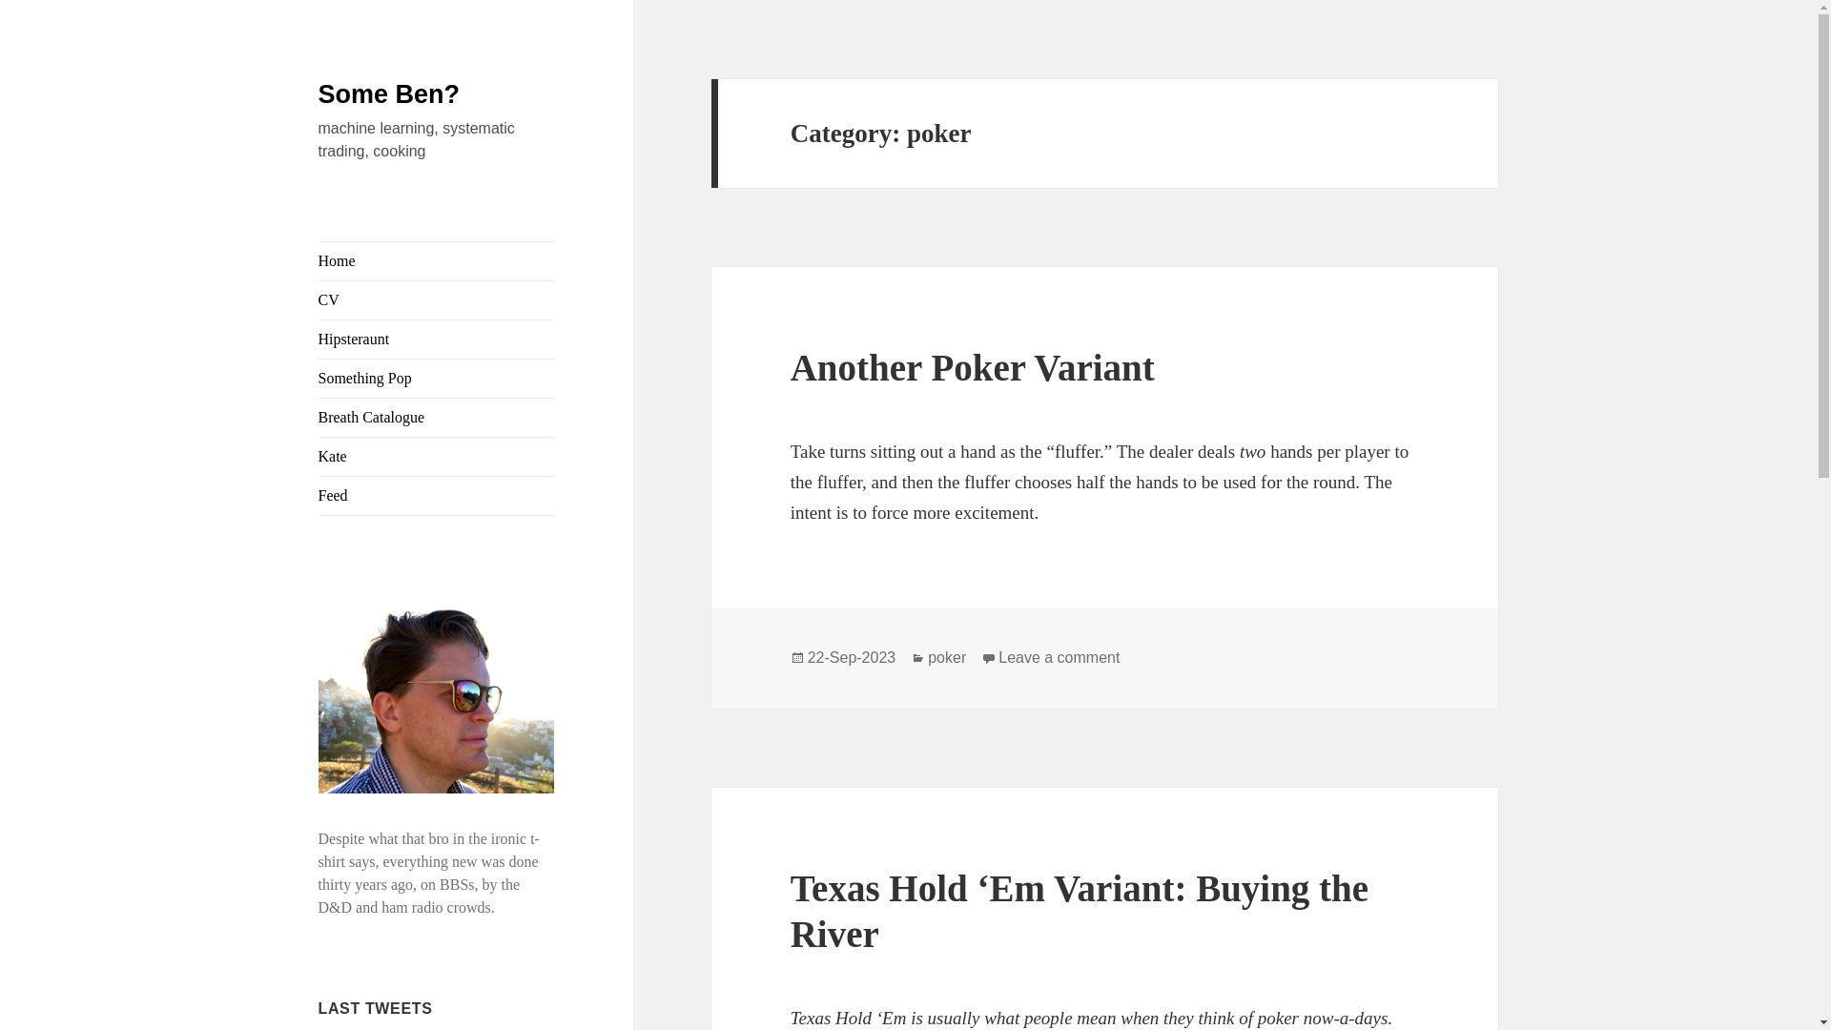 The image size is (1831, 1030). Describe the element at coordinates (1059, 658) in the screenshot. I see `Leave a comment` at that location.